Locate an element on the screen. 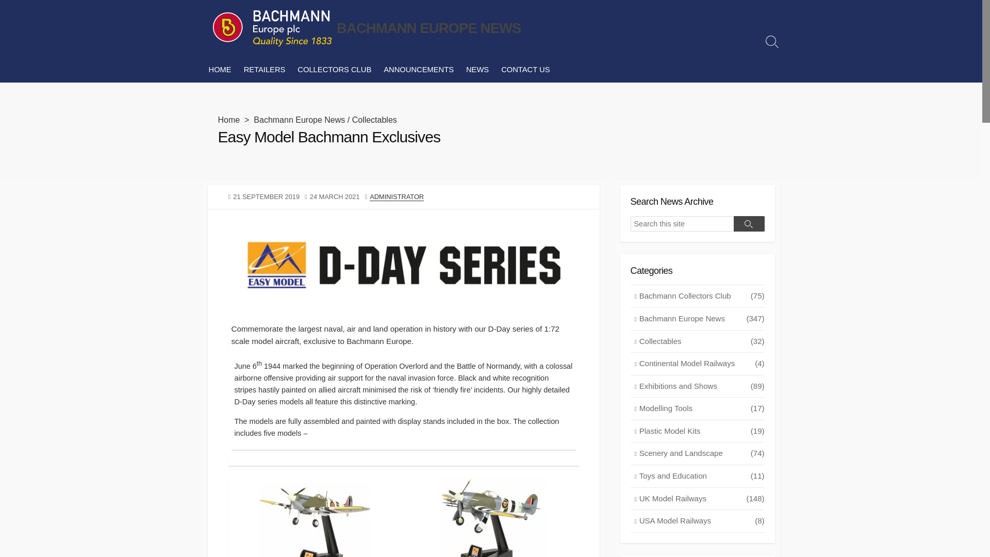  BACHMANN EUROPE NEWS is located at coordinates (429, 28).